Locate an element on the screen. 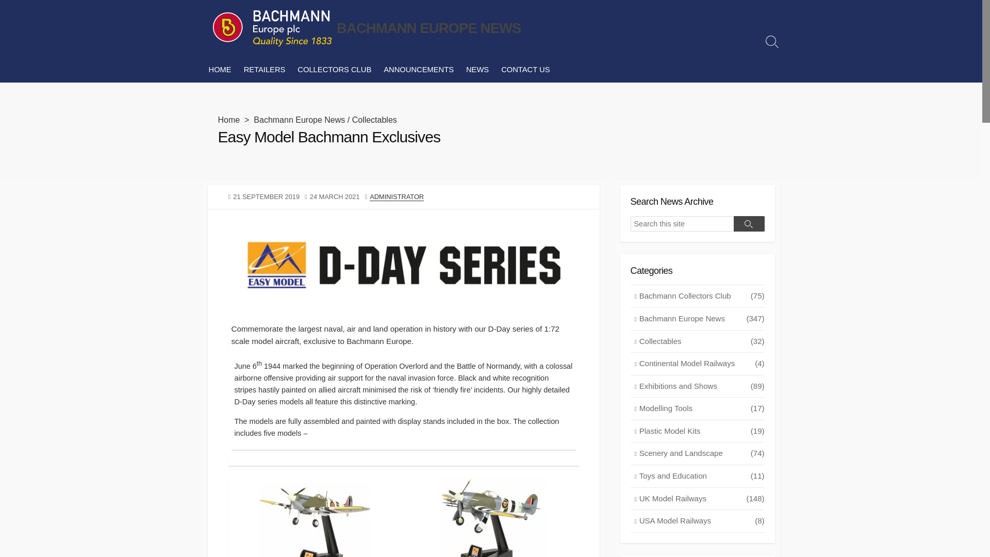  BACHMANN EUROPE NEWS is located at coordinates (429, 28).